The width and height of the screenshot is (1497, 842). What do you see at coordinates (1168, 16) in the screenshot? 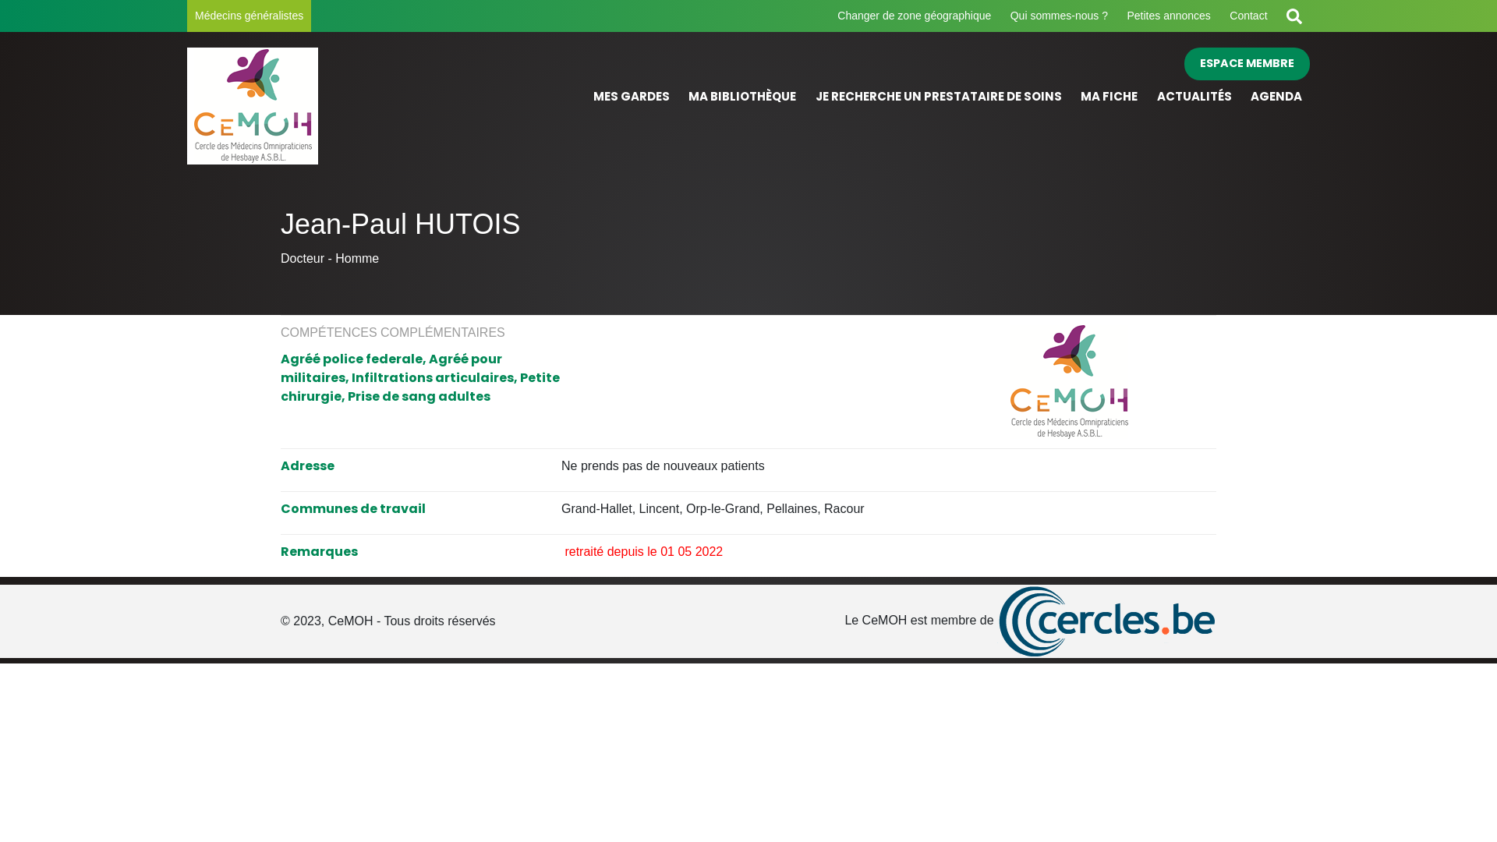
I see `Petites annonces` at bounding box center [1168, 16].